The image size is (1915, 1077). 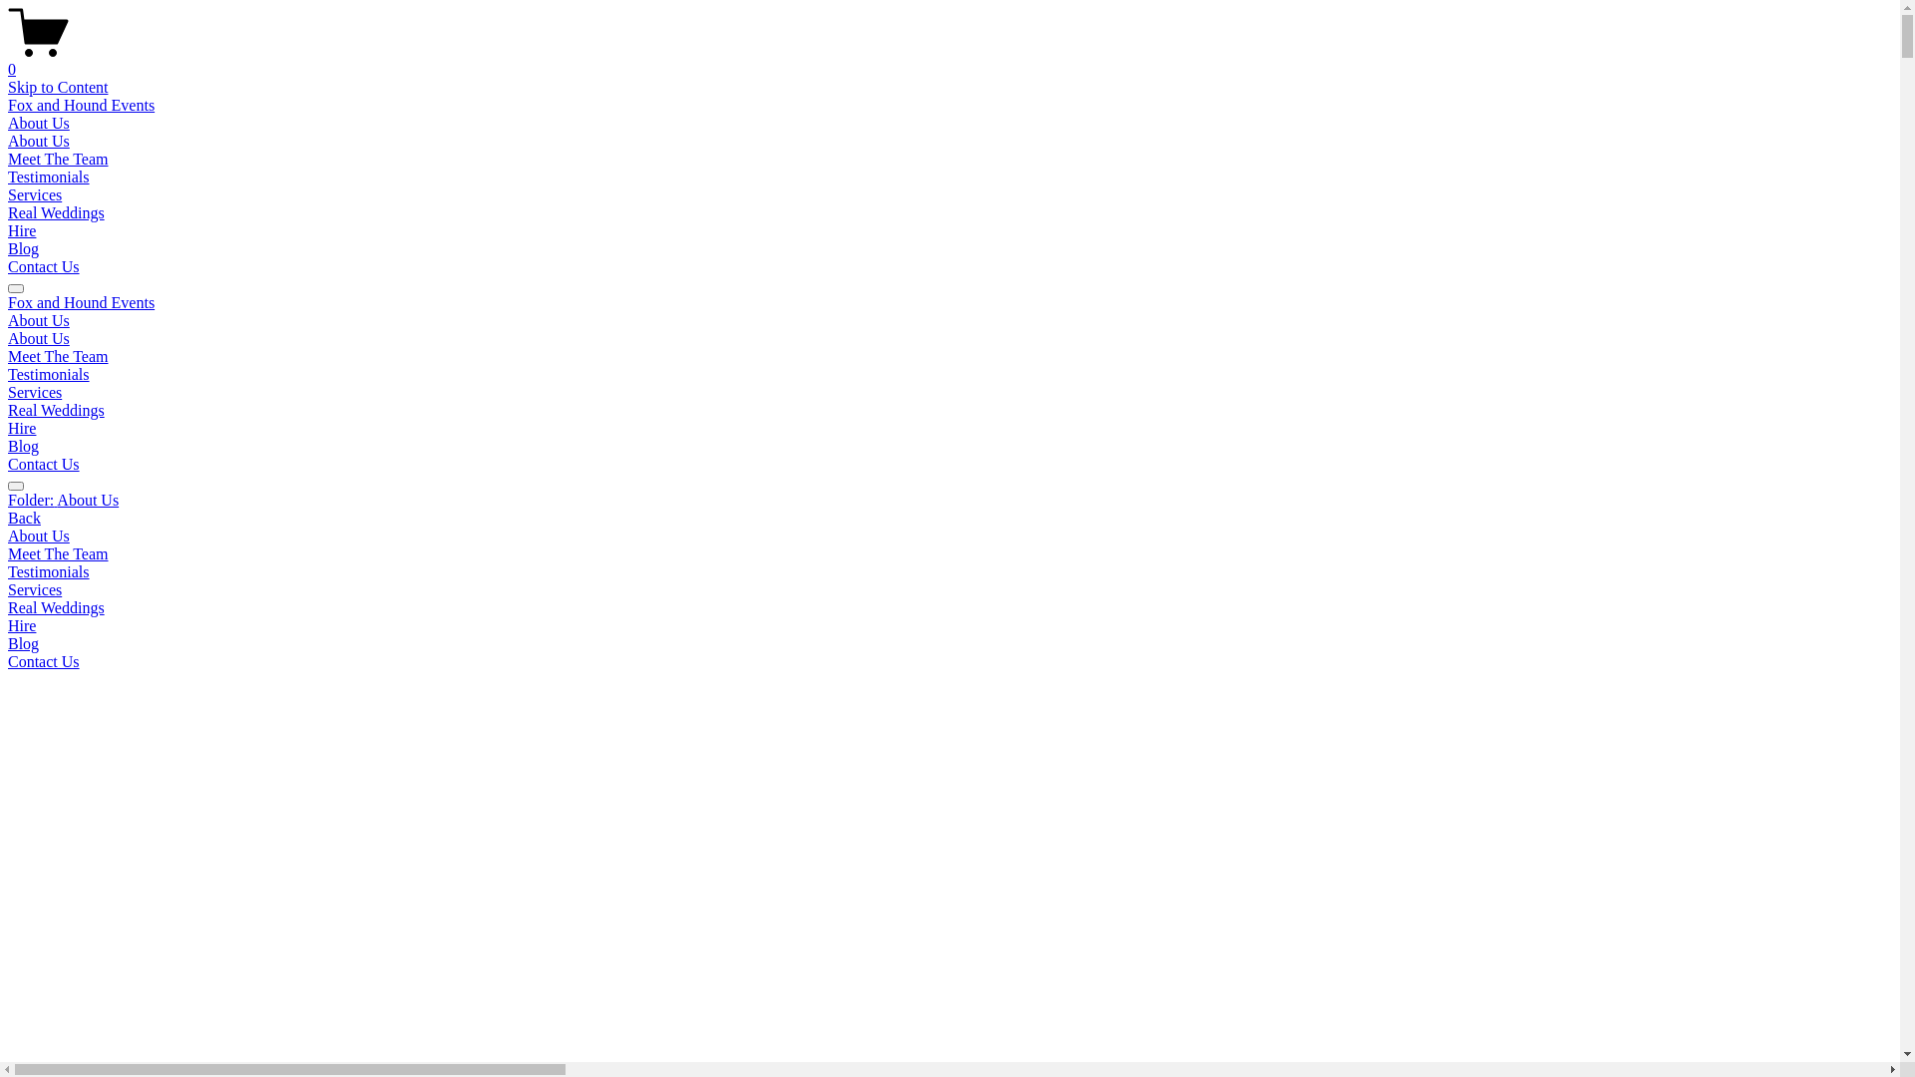 What do you see at coordinates (24, 519) in the screenshot?
I see `Back` at bounding box center [24, 519].